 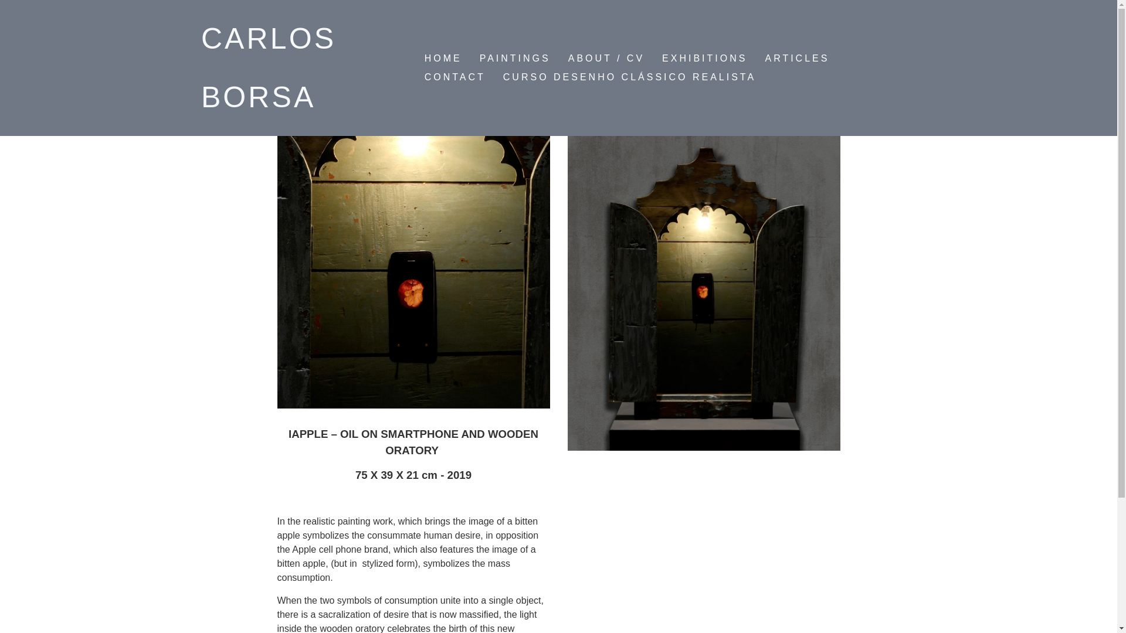 I want to click on CONTACT, so click(x=455, y=77).